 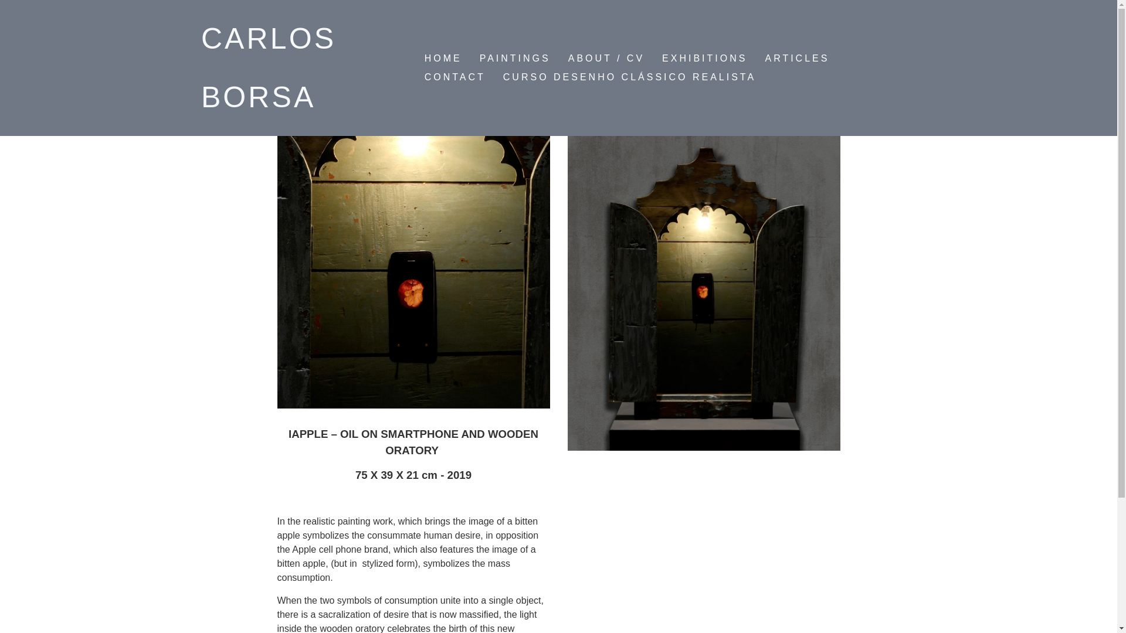 I want to click on CONTACT, so click(x=455, y=77).